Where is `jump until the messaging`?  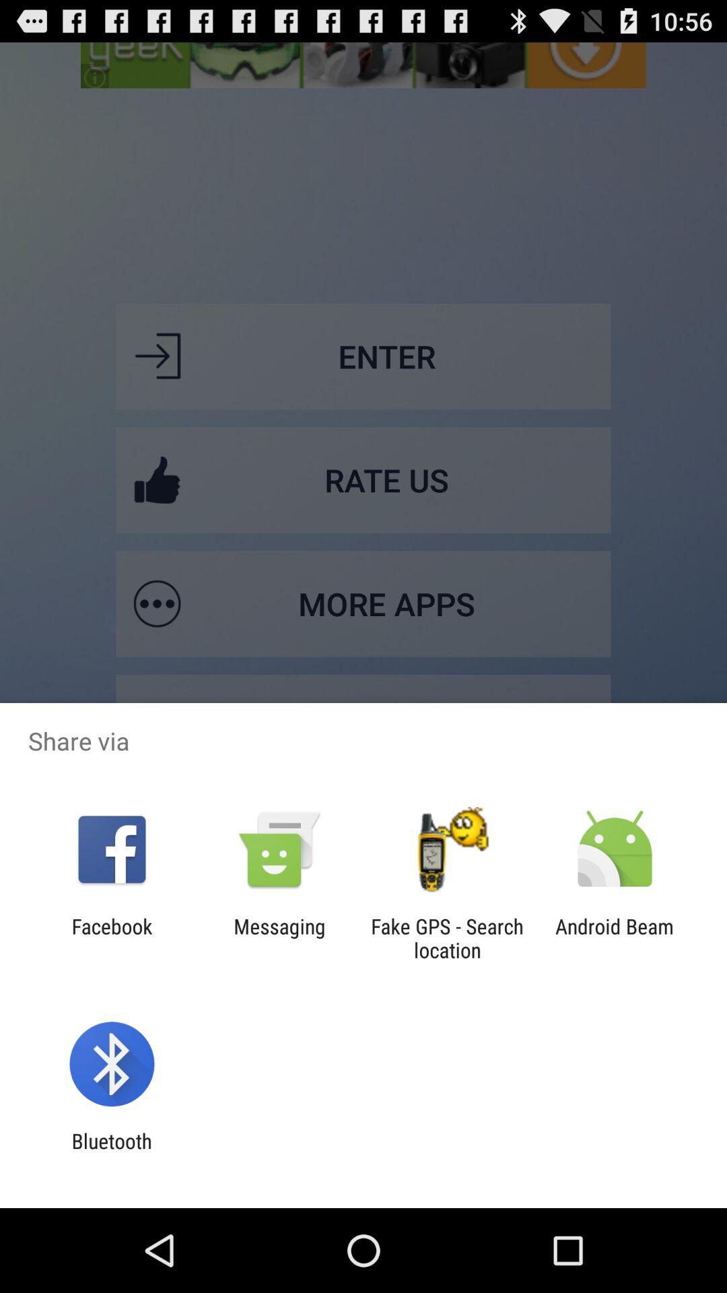 jump until the messaging is located at coordinates (279, 938).